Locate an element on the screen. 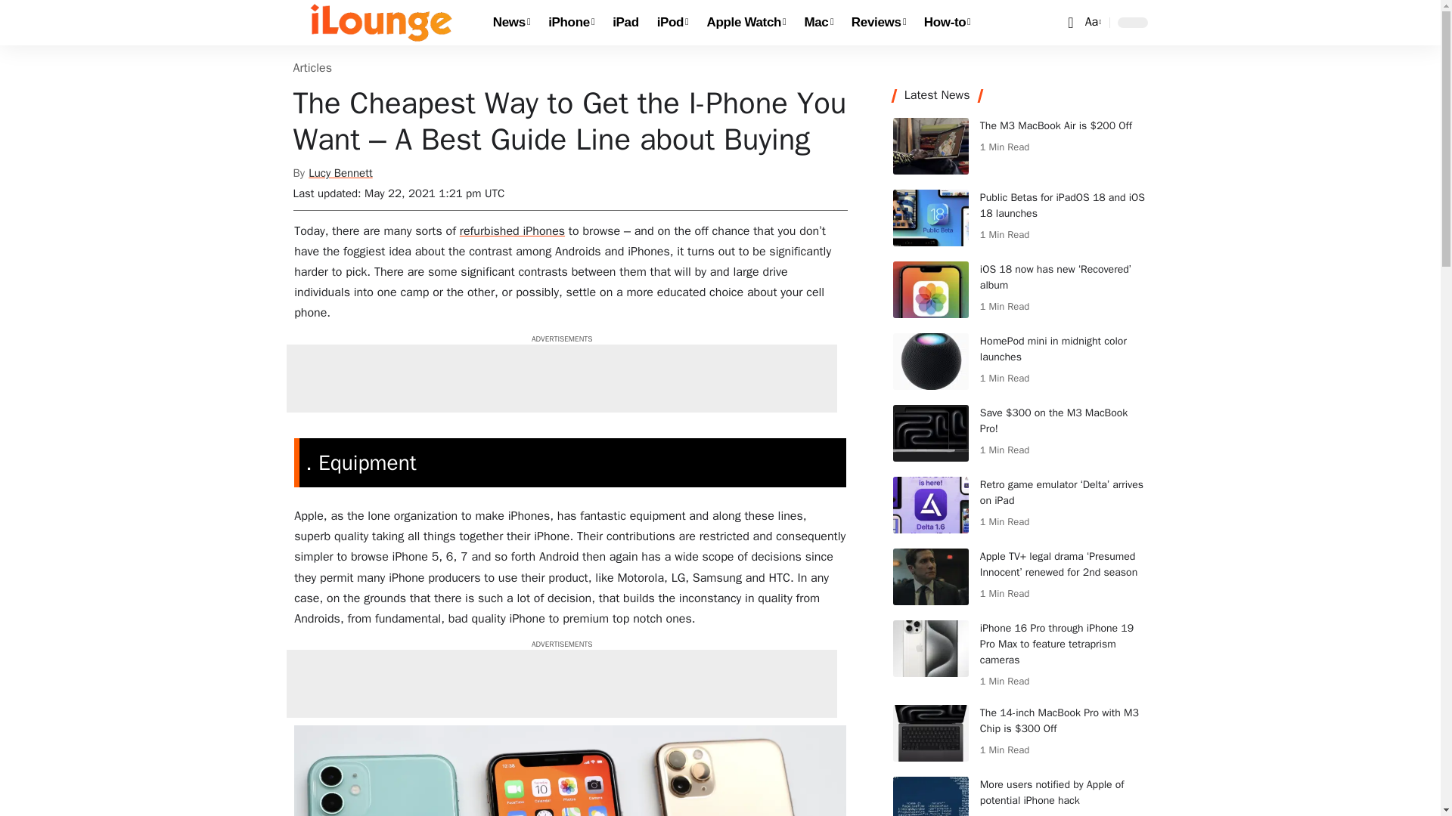 The image size is (1452, 816). iLounge is located at coordinates (381, 23).